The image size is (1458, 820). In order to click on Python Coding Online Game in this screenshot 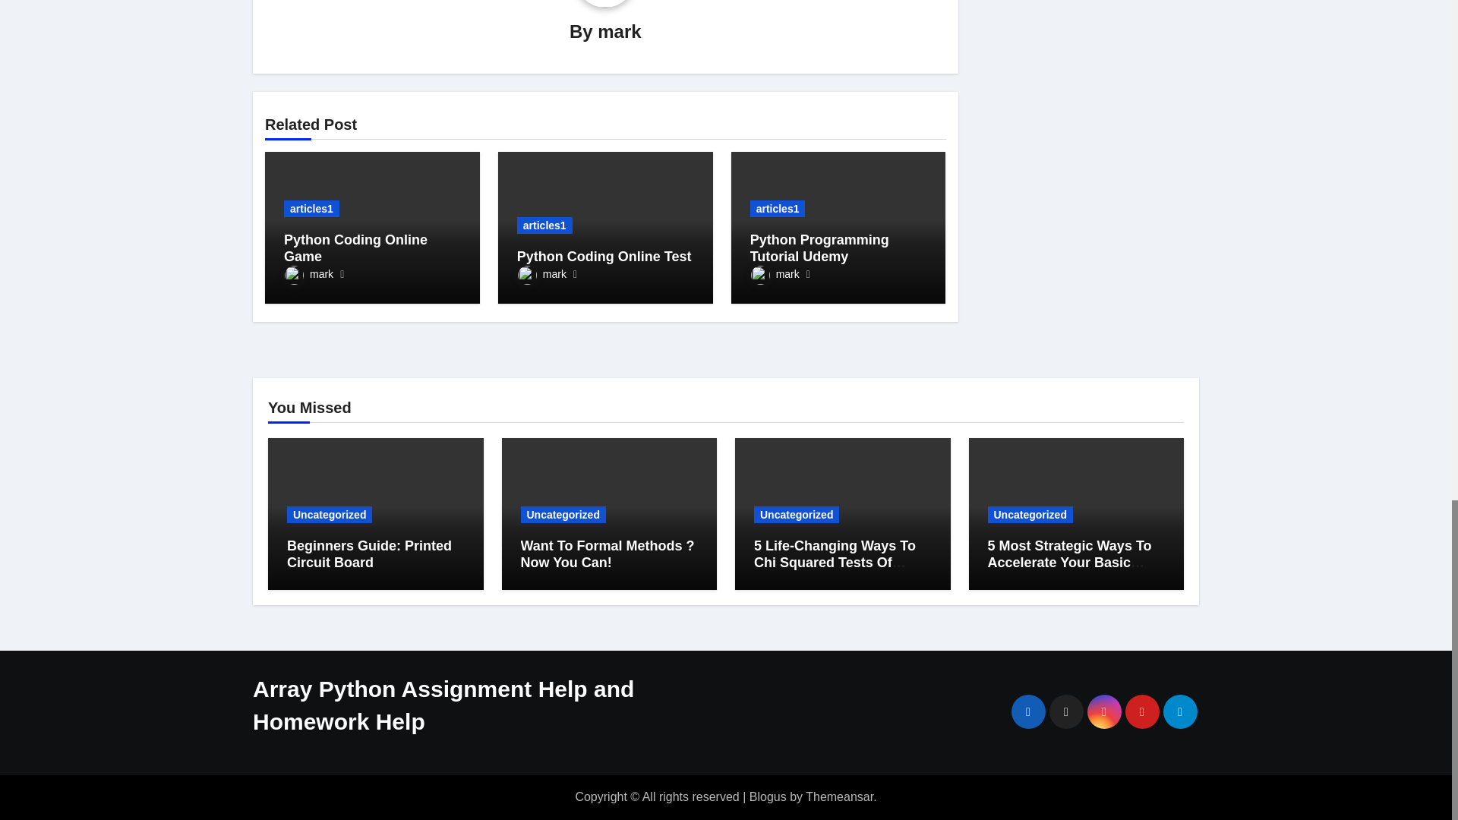, I will do `click(355, 248)`.